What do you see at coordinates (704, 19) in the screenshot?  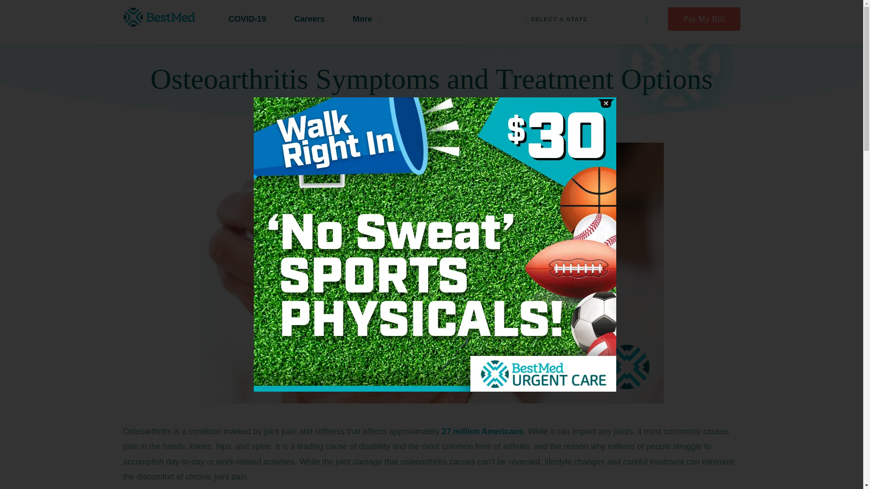 I see `Pay My Bill` at bounding box center [704, 19].